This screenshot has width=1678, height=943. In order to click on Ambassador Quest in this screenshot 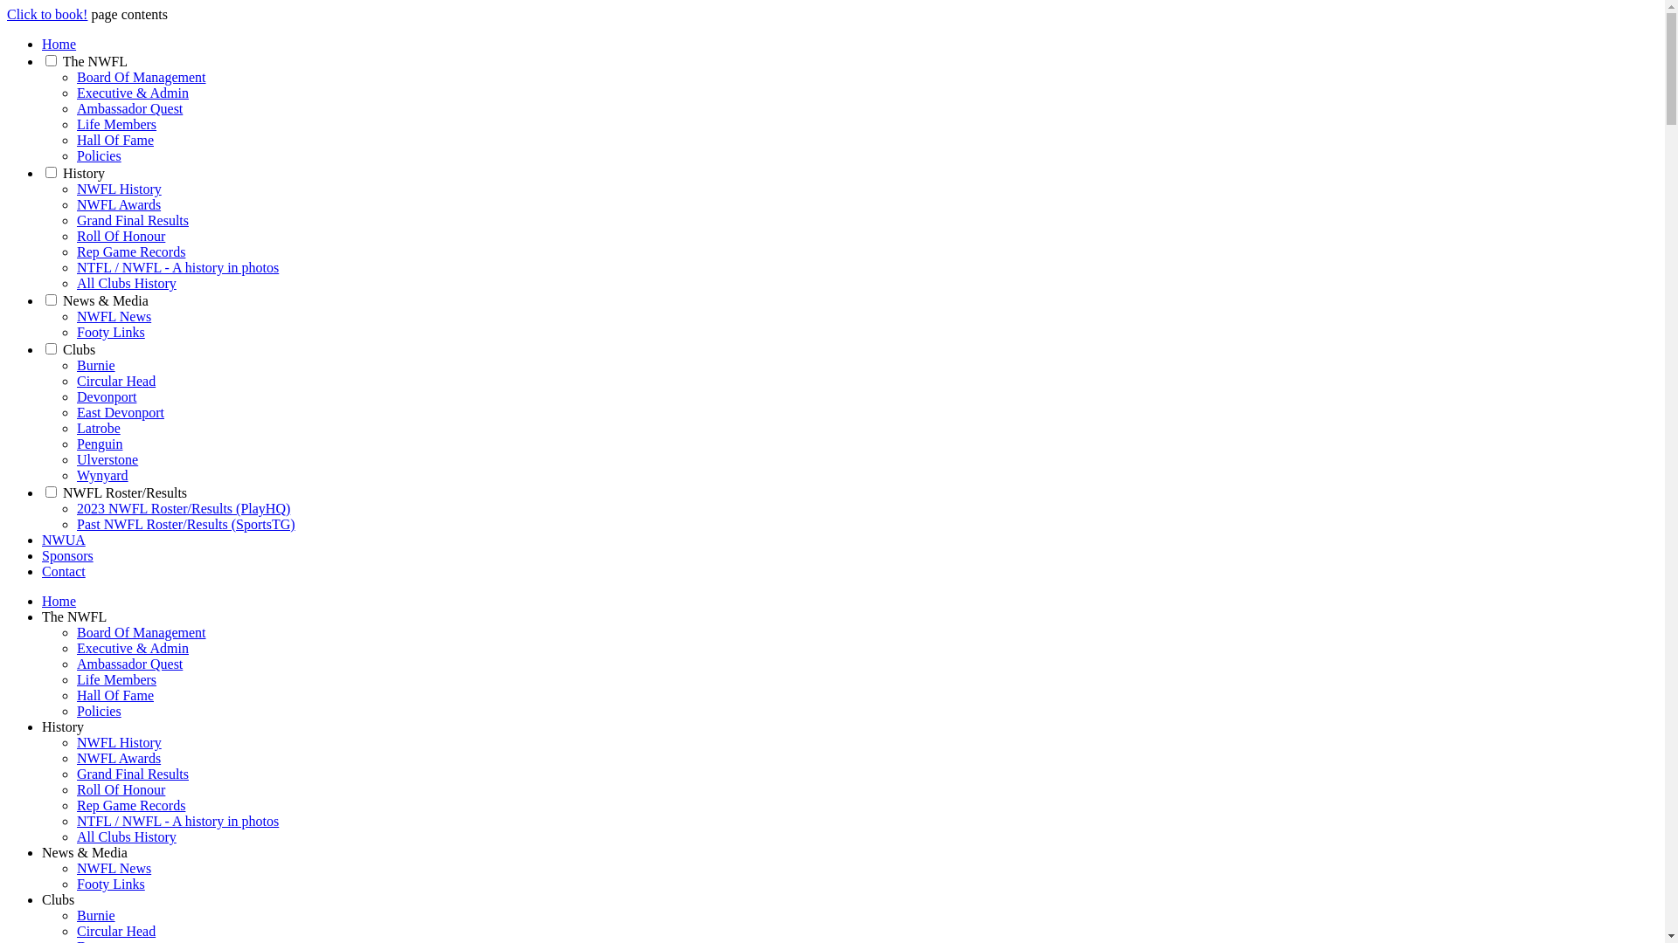, I will do `click(129, 664)`.